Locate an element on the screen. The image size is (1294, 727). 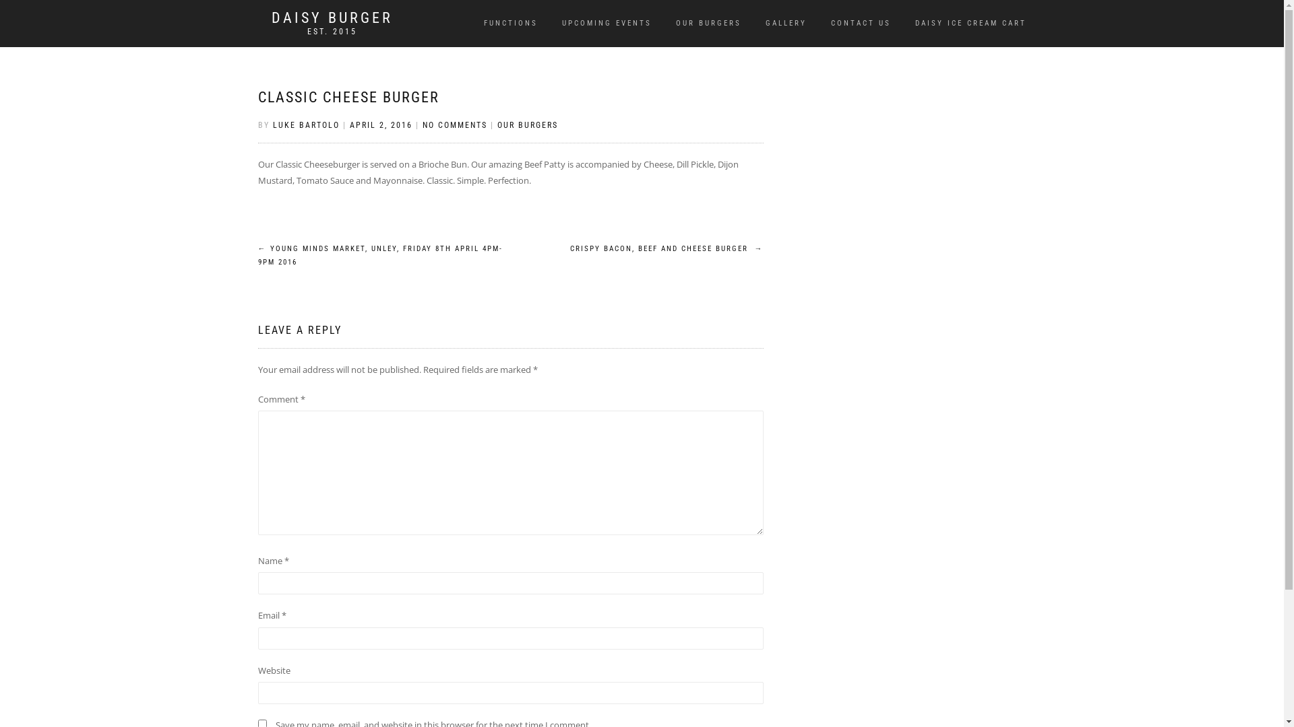
CONTACT US is located at coordinates (861, 24).